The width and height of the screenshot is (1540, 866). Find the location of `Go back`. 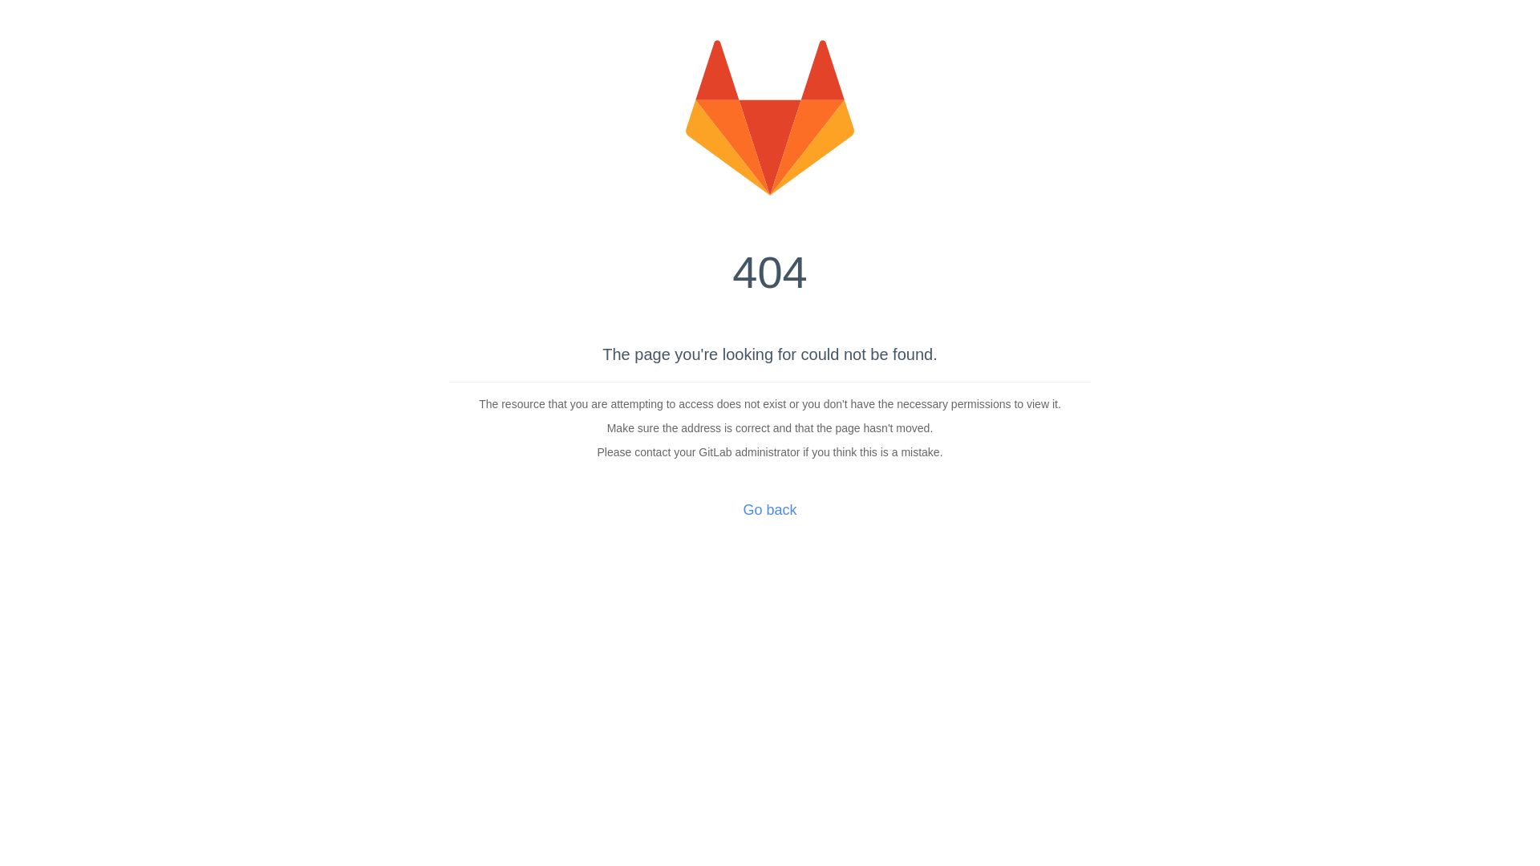

Go back is located at coordinates (770, 510).